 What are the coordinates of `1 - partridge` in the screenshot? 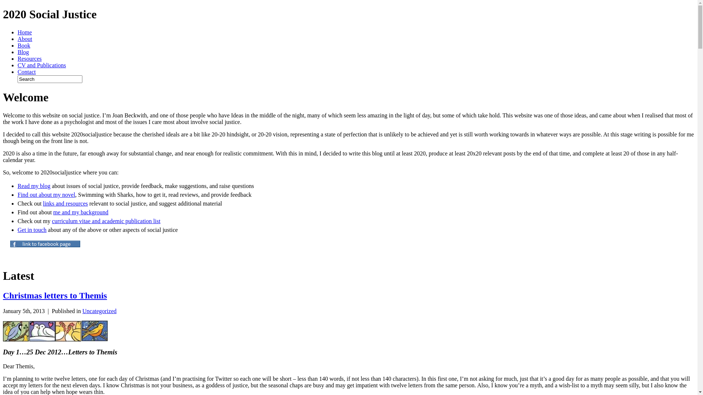 It's located at (16, 331).